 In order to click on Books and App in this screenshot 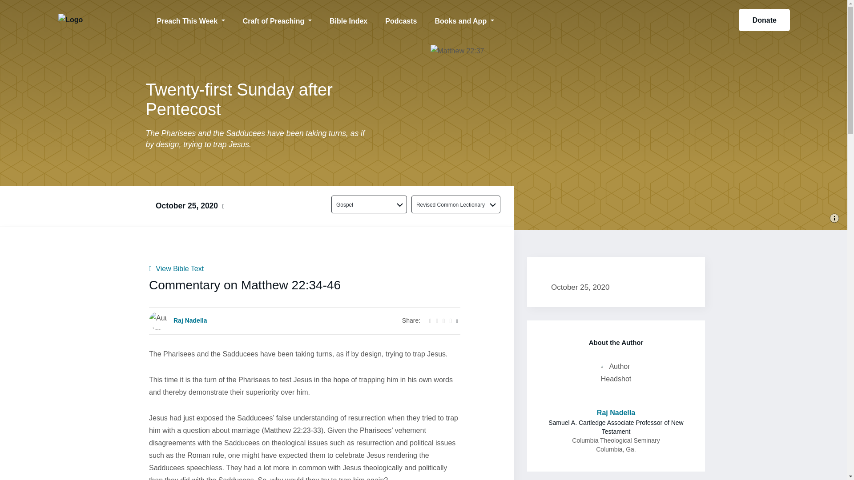, I will do `click(464, 20)`.